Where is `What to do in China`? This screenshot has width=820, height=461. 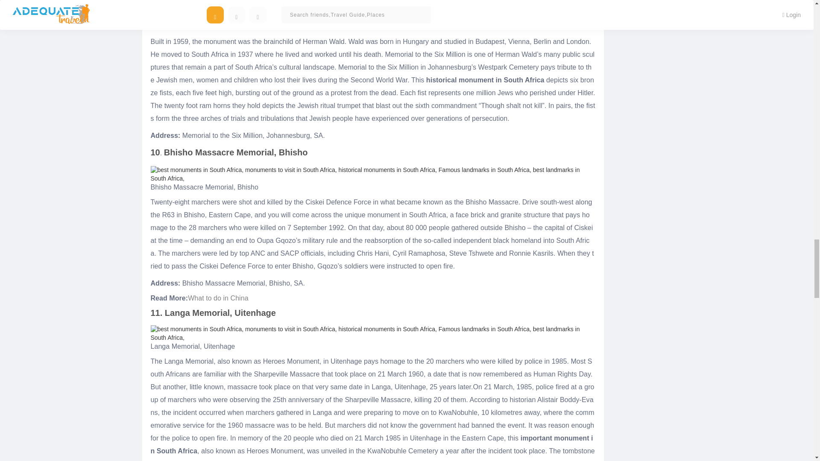
What to do in China is located at coordinates (218, 298).